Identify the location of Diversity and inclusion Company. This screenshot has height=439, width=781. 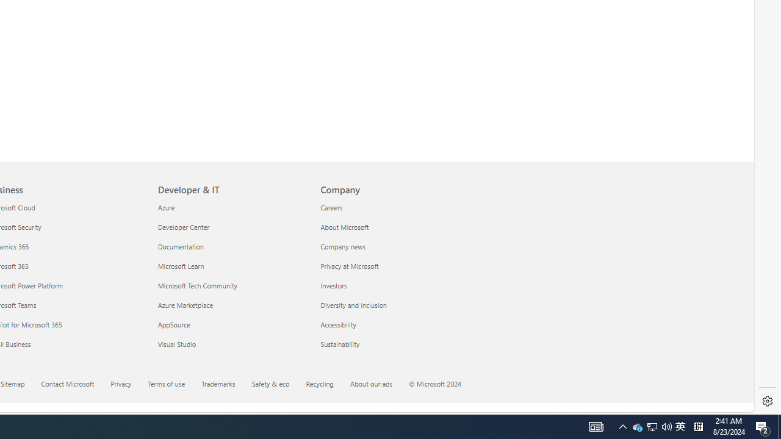
(353, 305).